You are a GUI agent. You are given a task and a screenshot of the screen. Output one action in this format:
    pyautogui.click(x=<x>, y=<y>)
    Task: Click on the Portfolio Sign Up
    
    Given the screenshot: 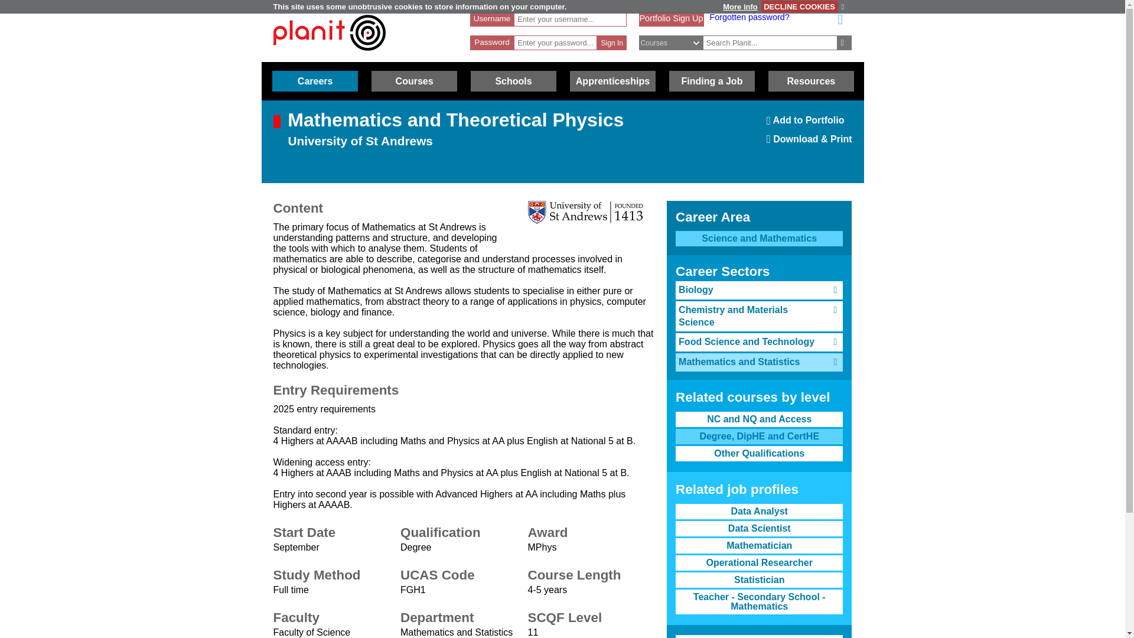 What is the action you would take?
    pyautogui.click(x=671, y=18)
    